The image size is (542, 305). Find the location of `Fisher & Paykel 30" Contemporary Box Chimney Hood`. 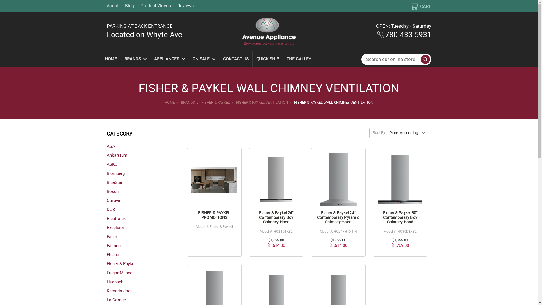

Fisher & Paykel 30" Contemporary Box Chimney Hood is located at coordinates (400, 217).